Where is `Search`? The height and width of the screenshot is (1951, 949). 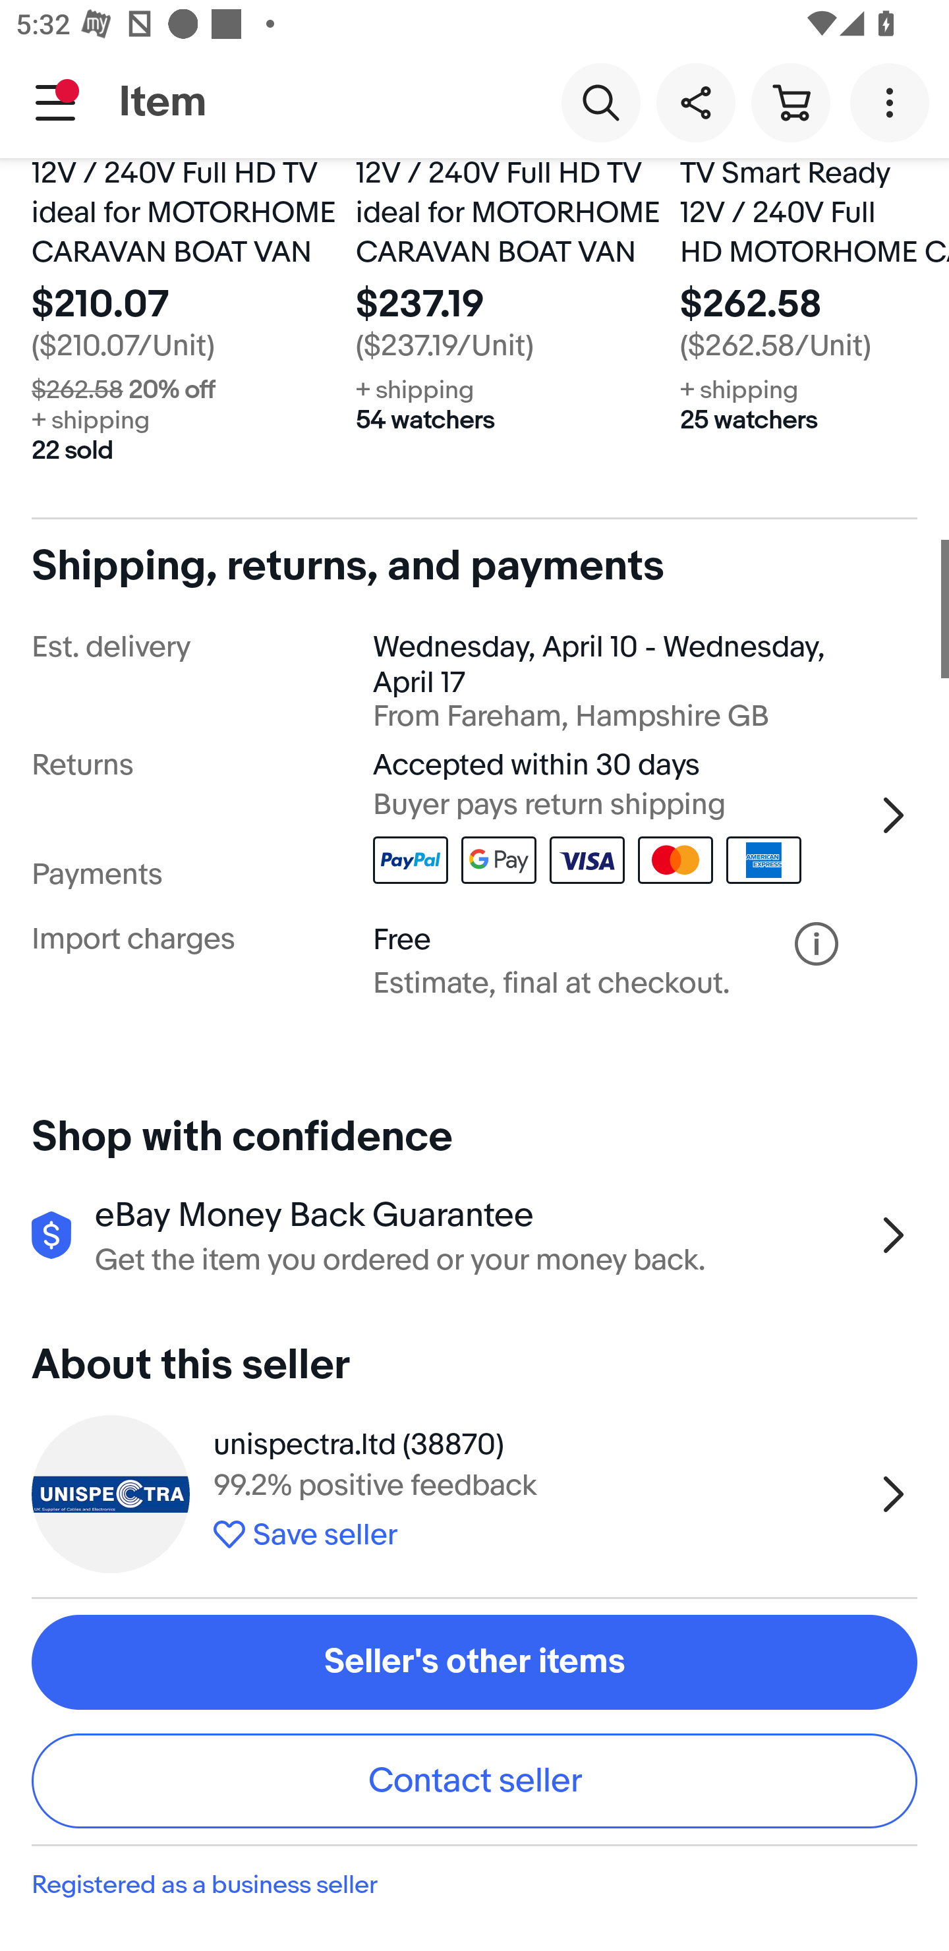
Search is located at coordinates (600, 102).